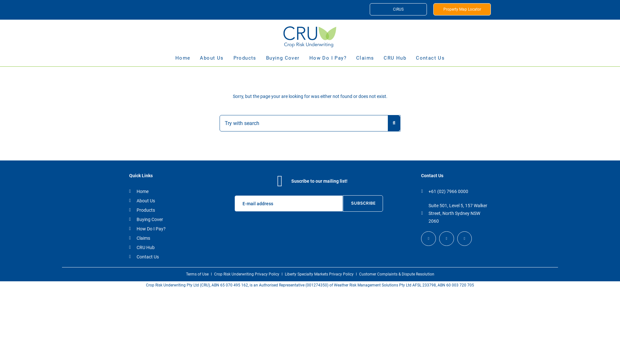  I want to click on Crop Risk Underwriting Privacy Policy, so click(246, 274).